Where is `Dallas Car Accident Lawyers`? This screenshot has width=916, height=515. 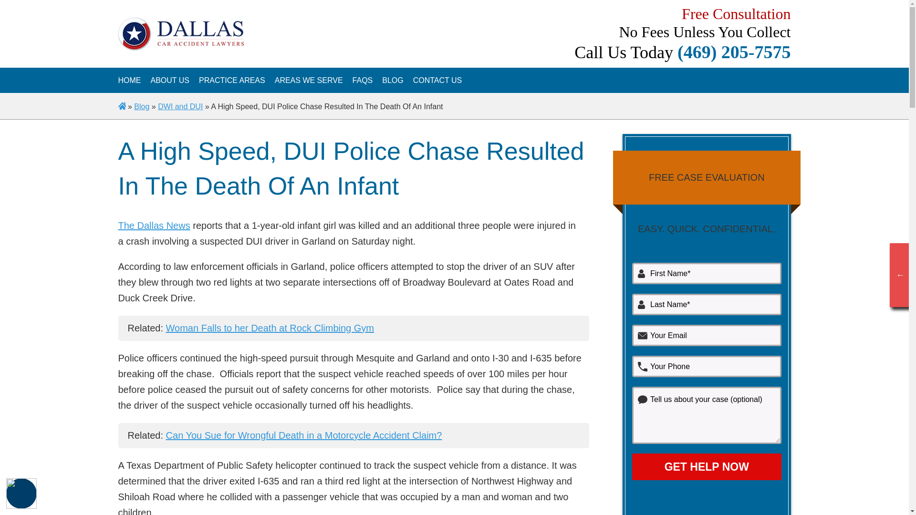
Dallas Car Accident Lawyers is located at coordinates (129, 80).